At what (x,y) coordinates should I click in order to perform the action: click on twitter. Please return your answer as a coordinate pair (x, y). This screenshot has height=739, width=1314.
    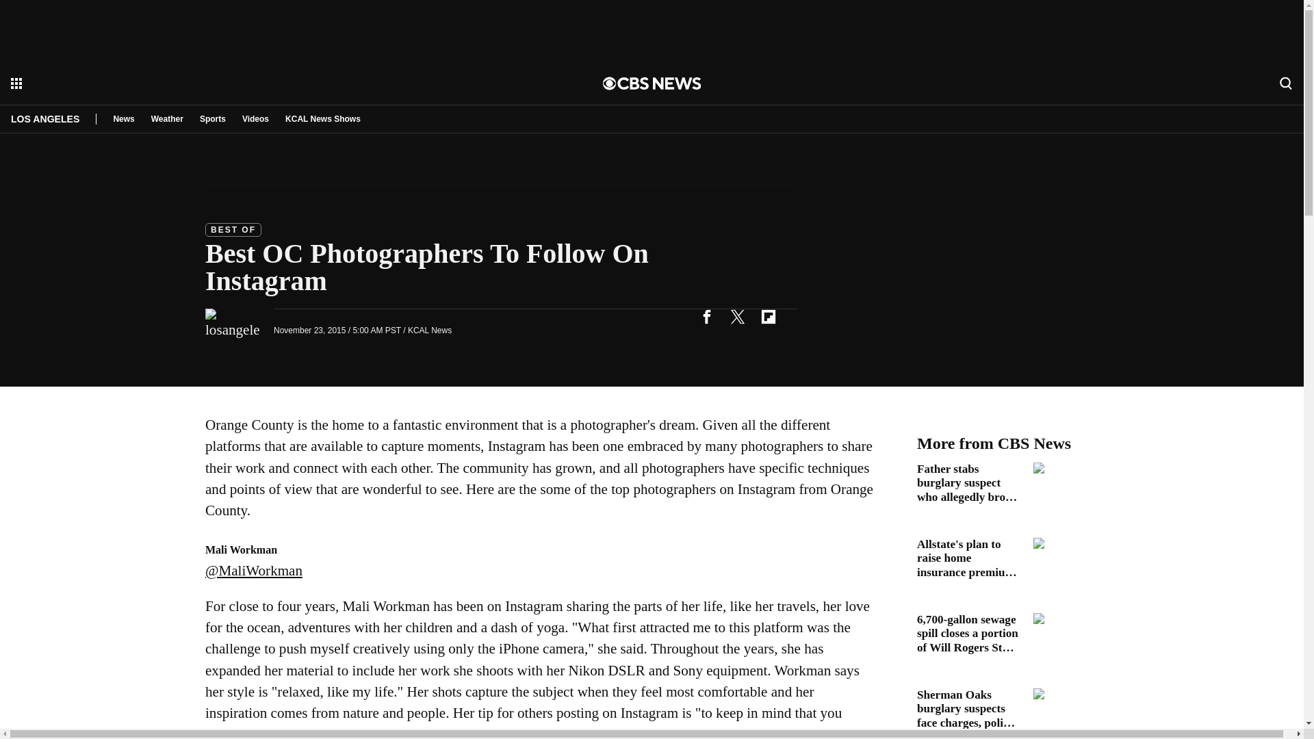
    Looking at the image, I should click on (737, 316).